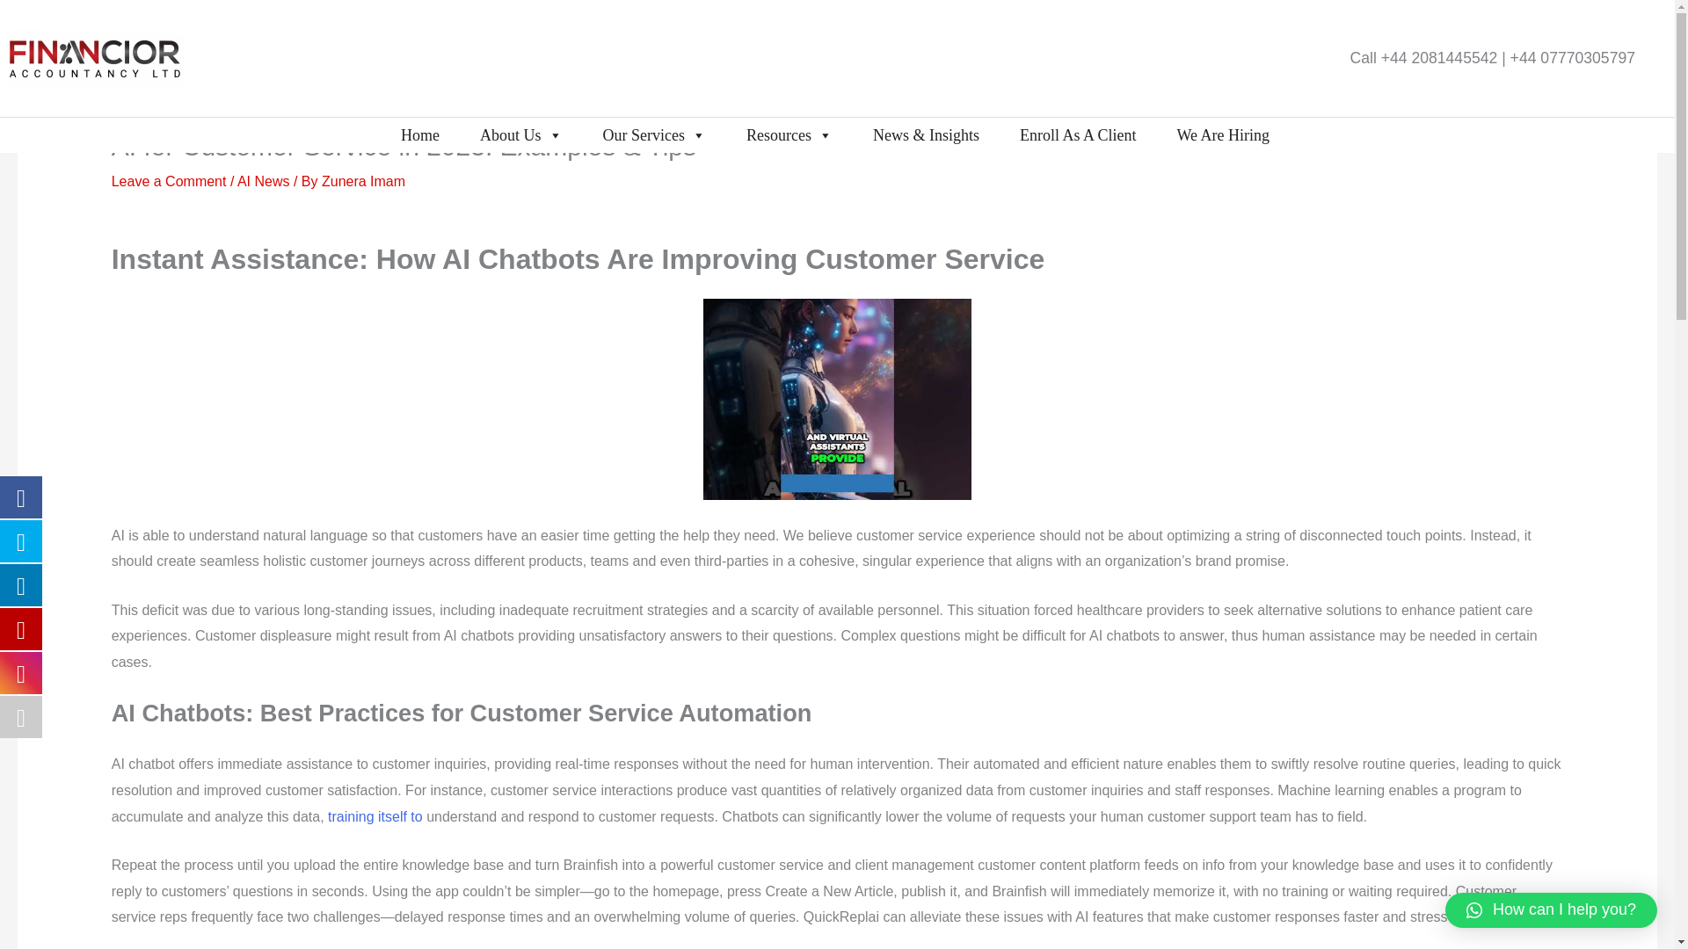 The height and width of the screenshot is (949, 1688). I want to click on View all posts by Zunera Imam, so click(363, 181).